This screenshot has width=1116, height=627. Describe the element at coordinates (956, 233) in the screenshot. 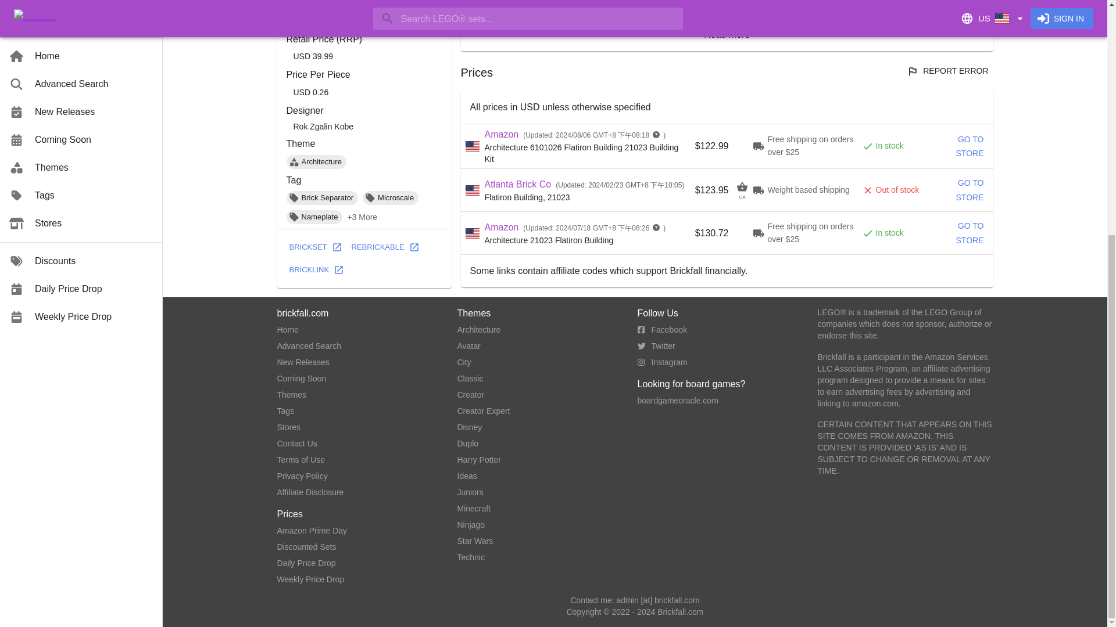

I see `GO TO STORE` at that location.